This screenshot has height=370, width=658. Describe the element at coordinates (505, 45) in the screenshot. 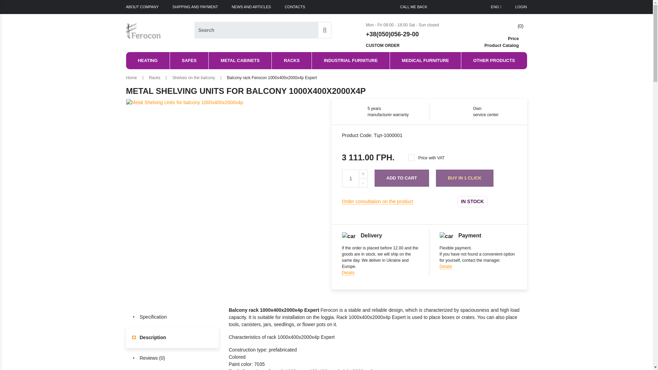

I see `Product Catalog` at that location.